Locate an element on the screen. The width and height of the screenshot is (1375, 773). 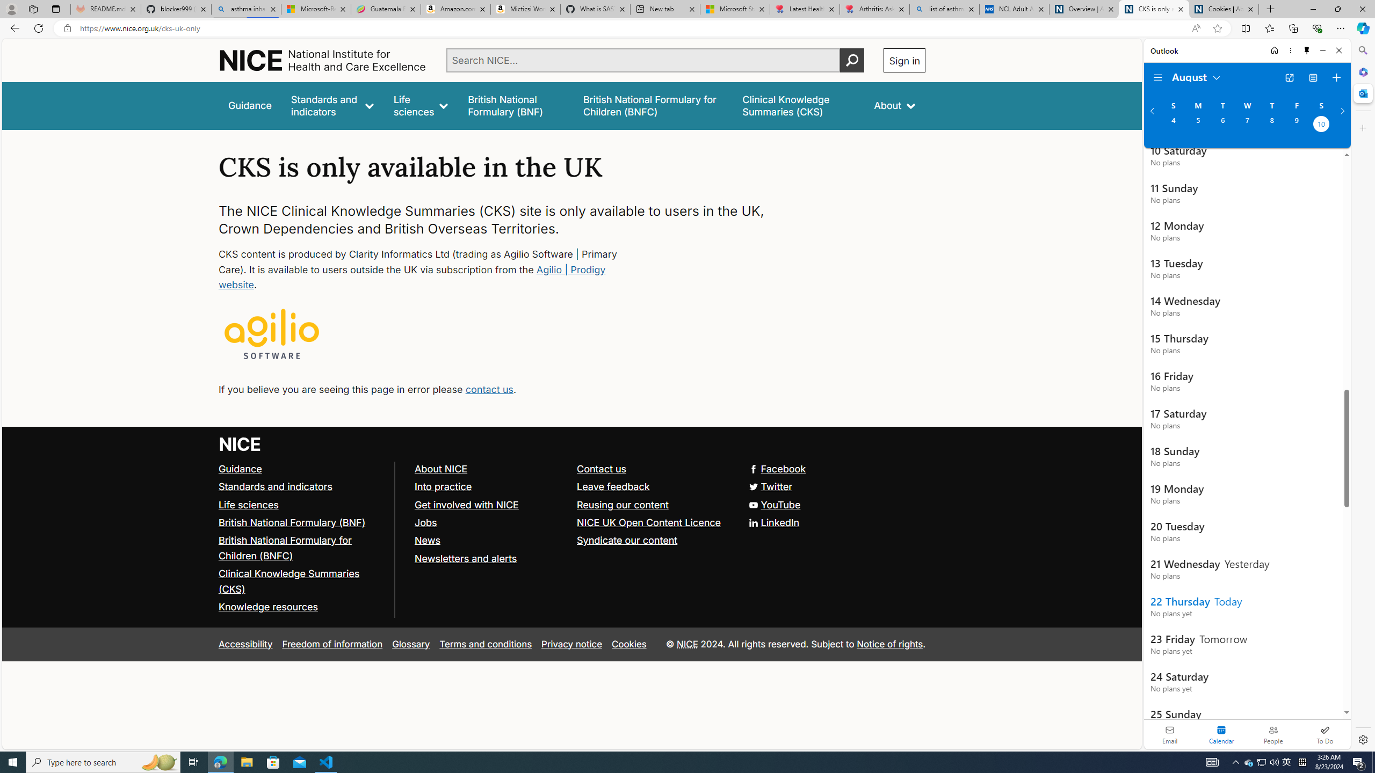
Cookies | About | NICE is located at coordinates (1224, 9).